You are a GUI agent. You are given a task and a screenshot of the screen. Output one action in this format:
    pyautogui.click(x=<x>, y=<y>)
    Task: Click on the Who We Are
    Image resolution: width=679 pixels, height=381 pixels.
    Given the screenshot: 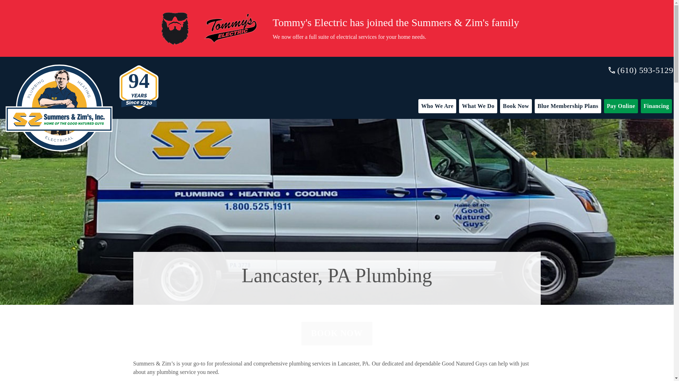 What is the action you would take?
    pyautogui.click(x=437, y=106)
    